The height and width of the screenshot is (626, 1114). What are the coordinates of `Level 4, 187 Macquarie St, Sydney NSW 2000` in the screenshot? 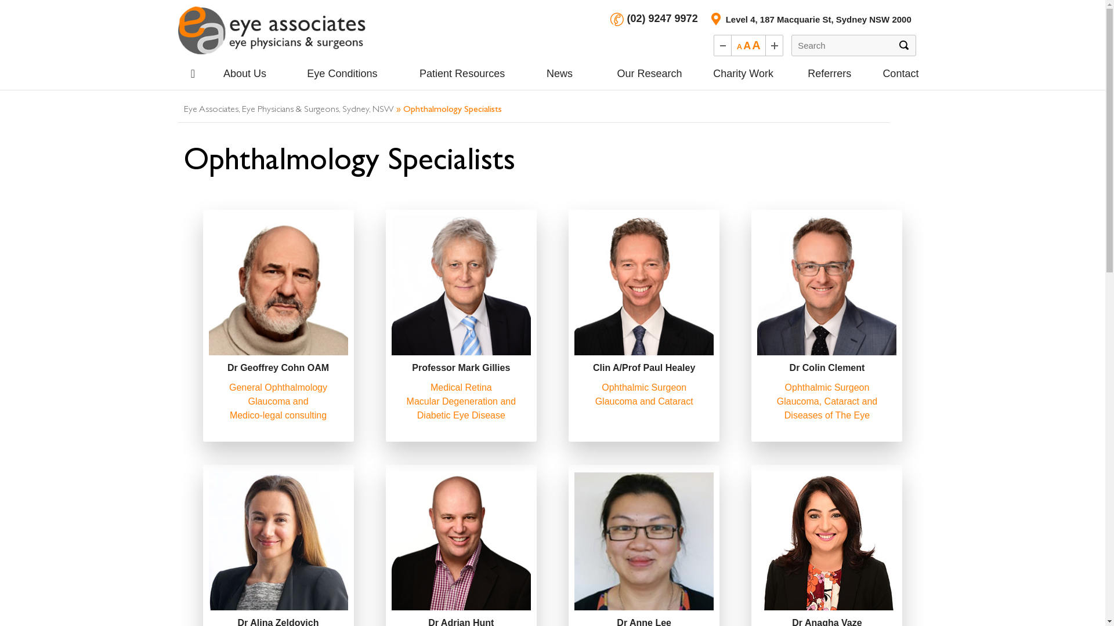 It's located at (810, 20).